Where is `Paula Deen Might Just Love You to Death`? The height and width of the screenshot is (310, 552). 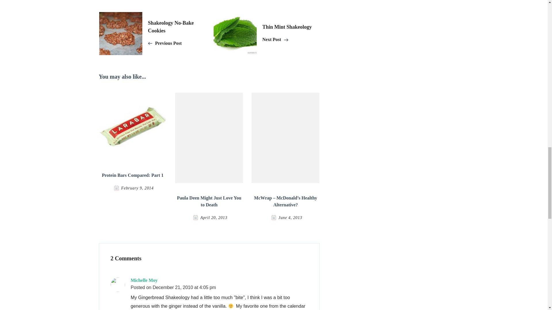 Paula Deen Might Just Love You to Death is located at coordinates (176, 33).